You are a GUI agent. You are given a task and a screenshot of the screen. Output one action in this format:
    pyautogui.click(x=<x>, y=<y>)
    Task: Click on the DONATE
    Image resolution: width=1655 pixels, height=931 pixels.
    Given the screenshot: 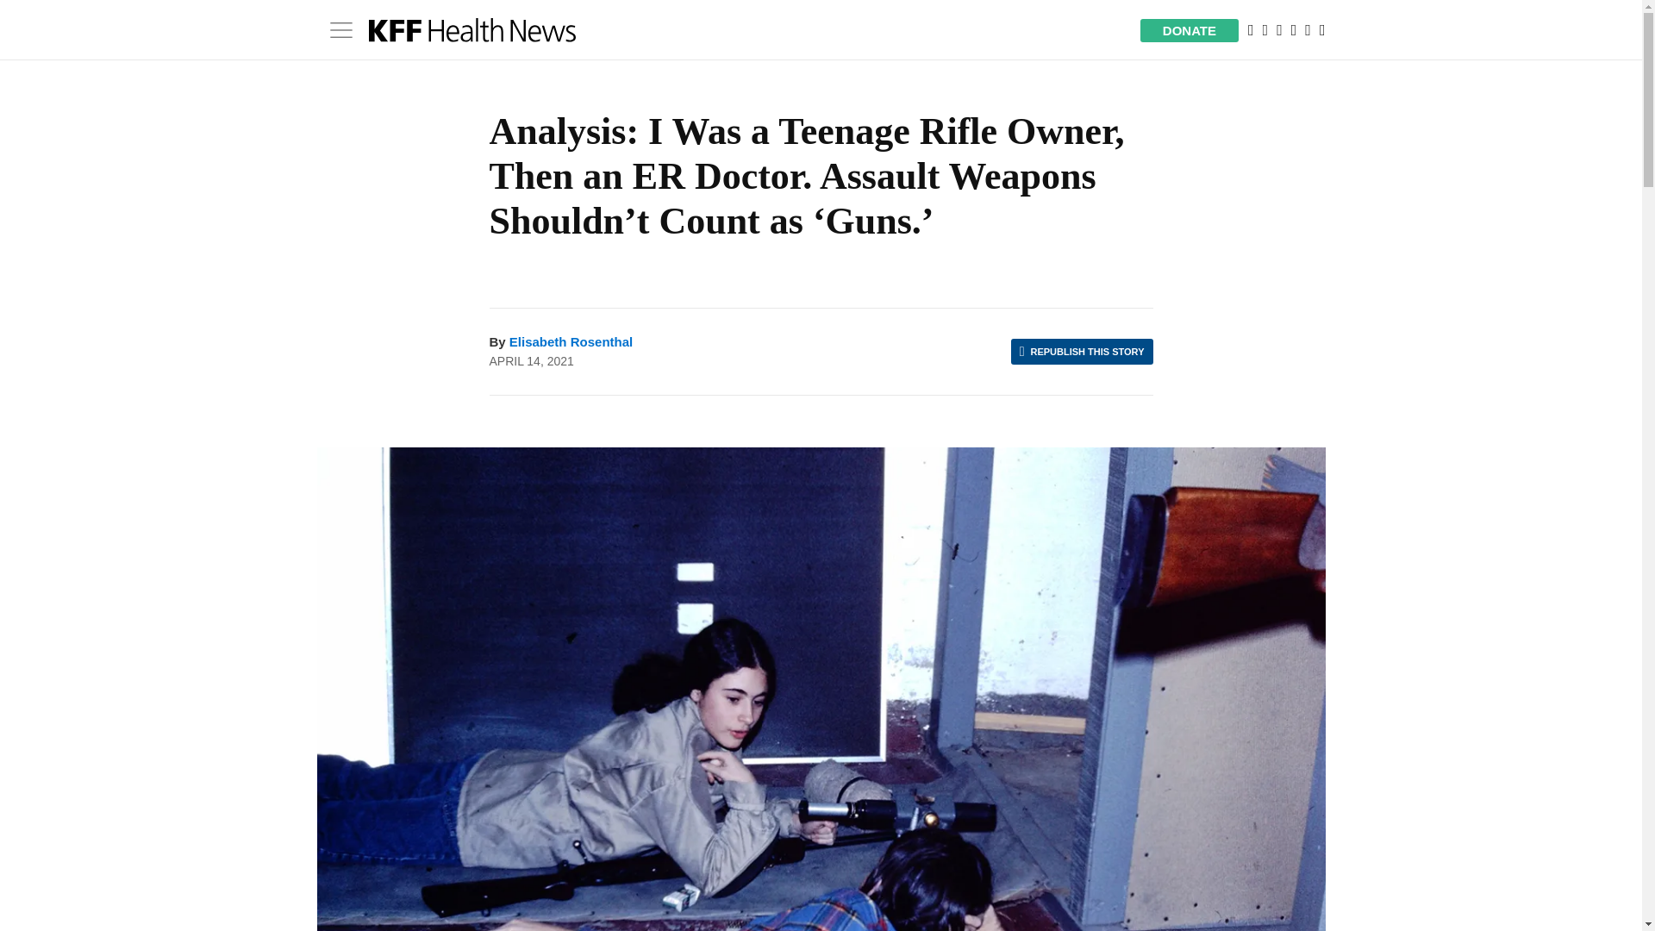 What is the action you would take?
    pyautogui.click(x=1189, y=29)
    